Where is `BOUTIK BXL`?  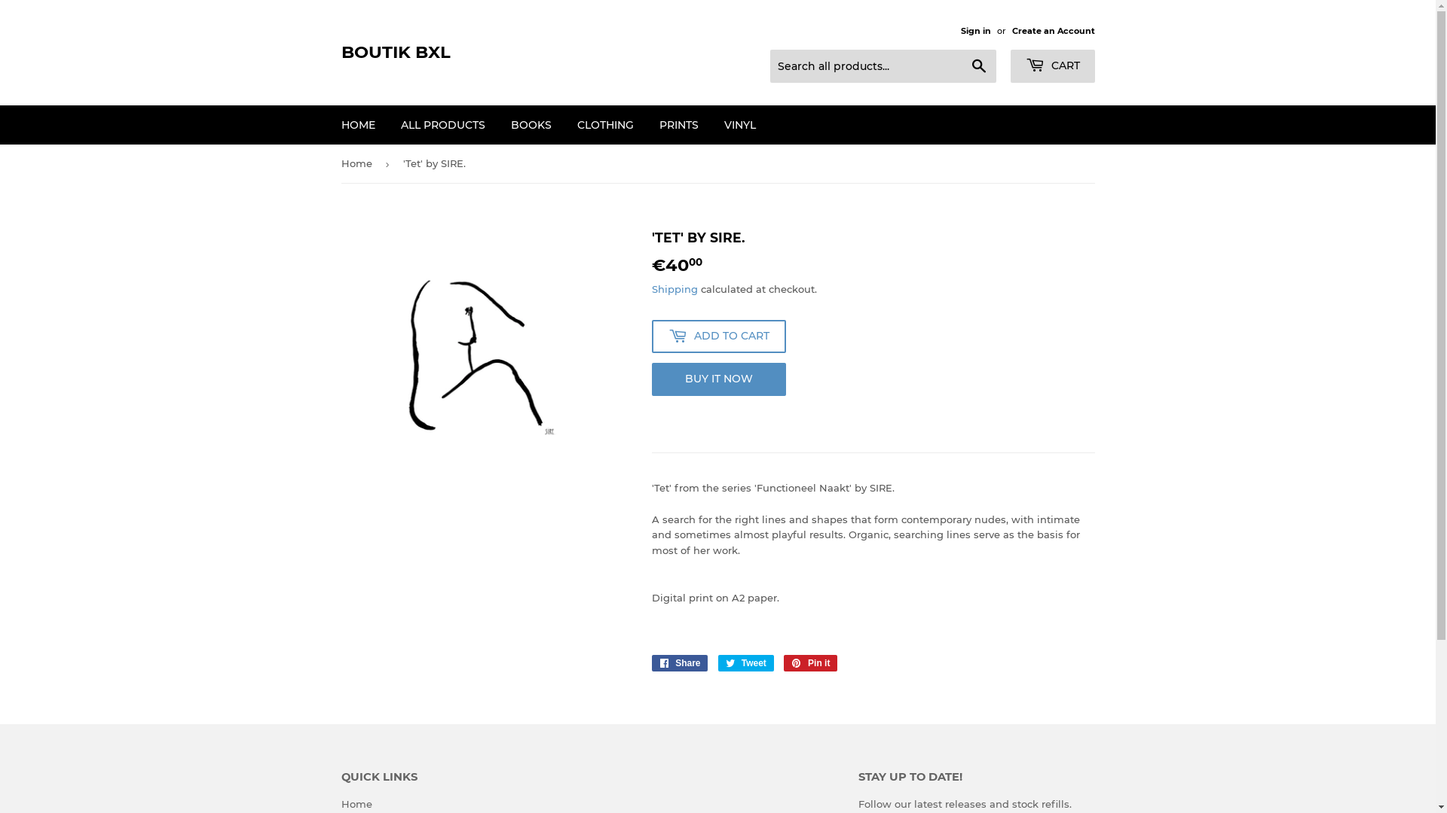
BOUTIK BXL is located at coordinates (529, 53).